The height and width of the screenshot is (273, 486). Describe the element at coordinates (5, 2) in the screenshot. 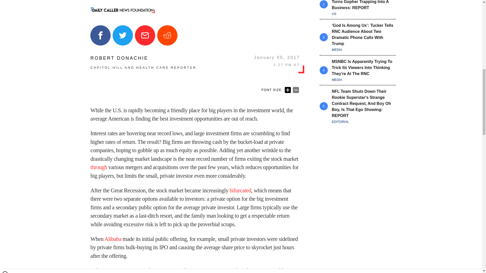

I see `Close window` at that location.